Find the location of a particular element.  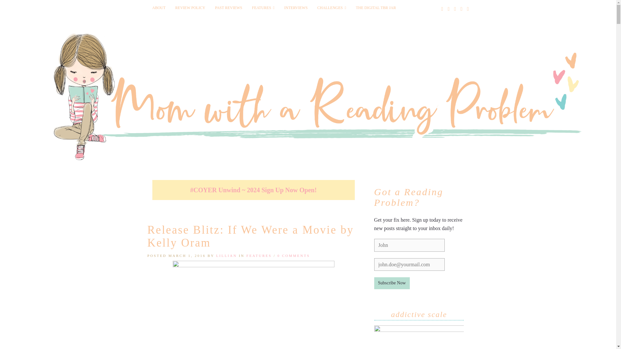

0 COMMENTS is located at coordinates (294, 256).